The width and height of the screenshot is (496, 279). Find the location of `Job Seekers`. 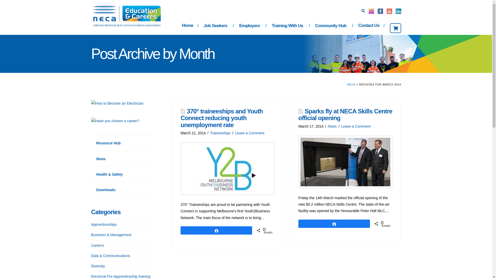

Job Seekers is located at coordinates (216, 26).